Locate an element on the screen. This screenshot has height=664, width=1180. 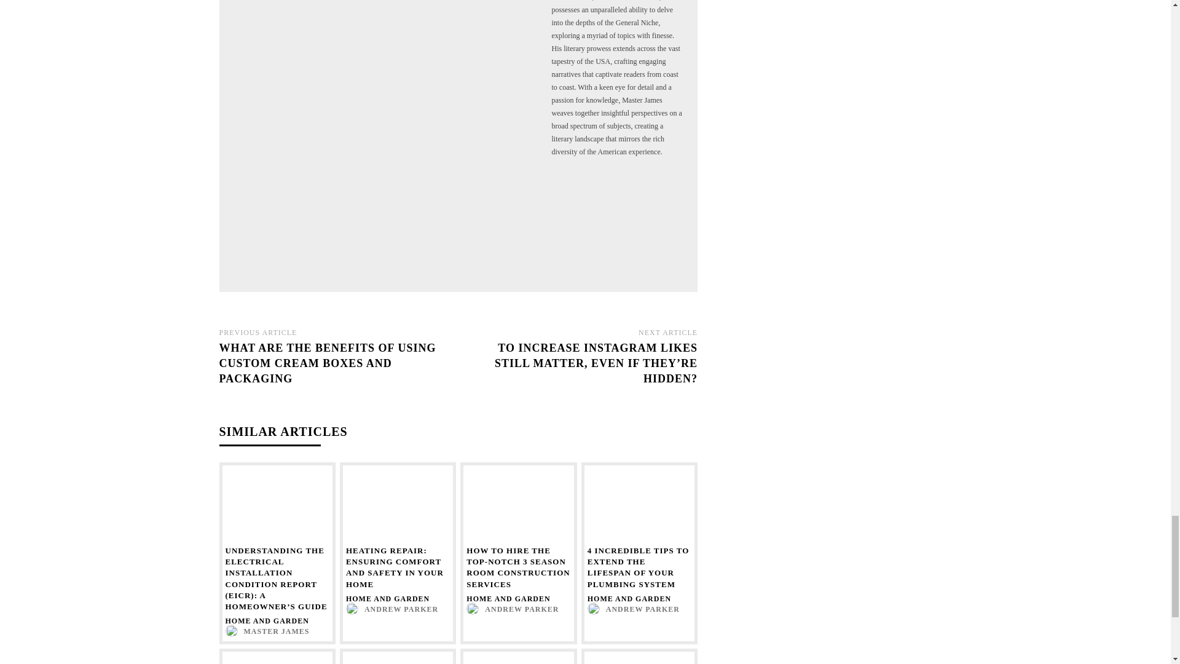
Heating Repair: Ensuring Comfort and Safety in Your Home is located at coordinates (397, 505).